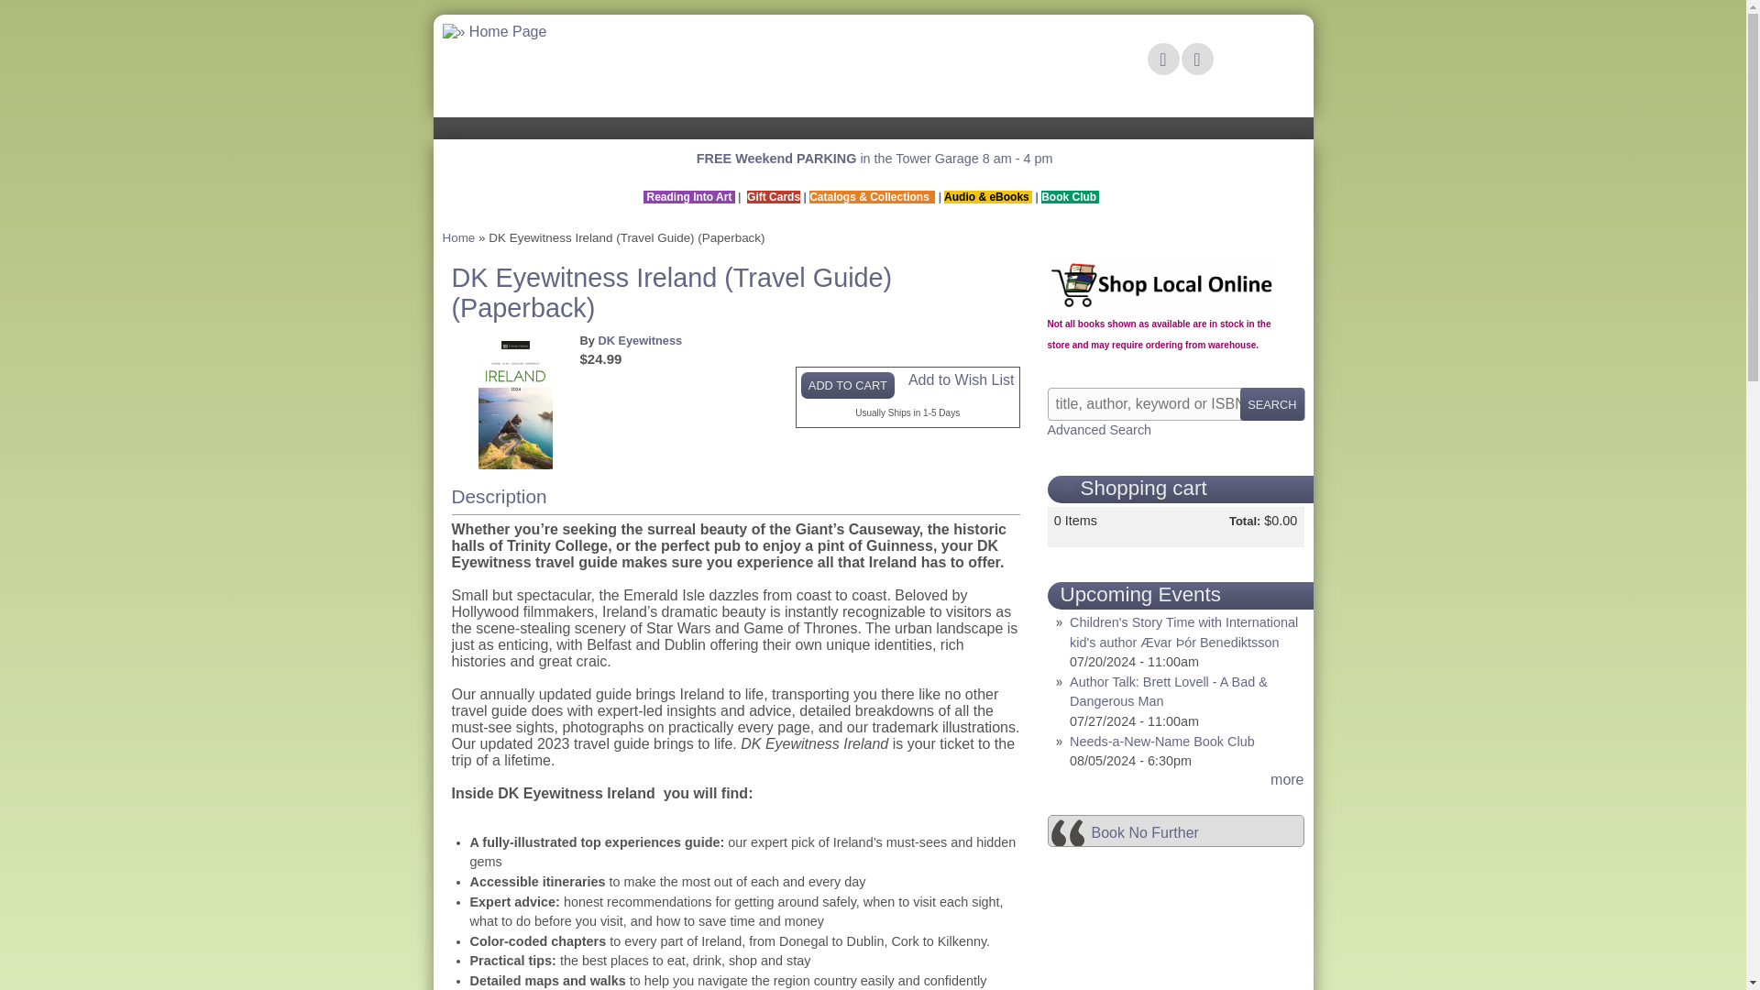 The height and width of the screenshot is (990, 1760). What do you see at coordinates (1175, 404) in the screenshot?
I see `Enter the terms you wish to search for.` at bounding box center [1175, 404].